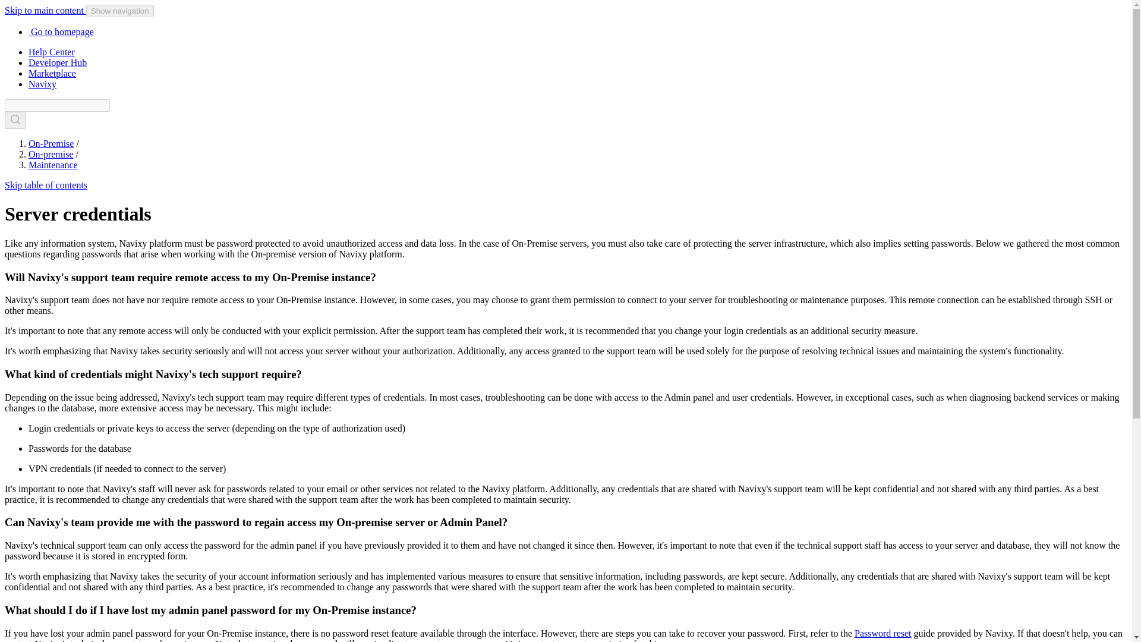 The image size is (1141, 642). What do you see at coordinates (42, 84) in the screenshot?
I see `Navixy` at bounding box center [42, 84].